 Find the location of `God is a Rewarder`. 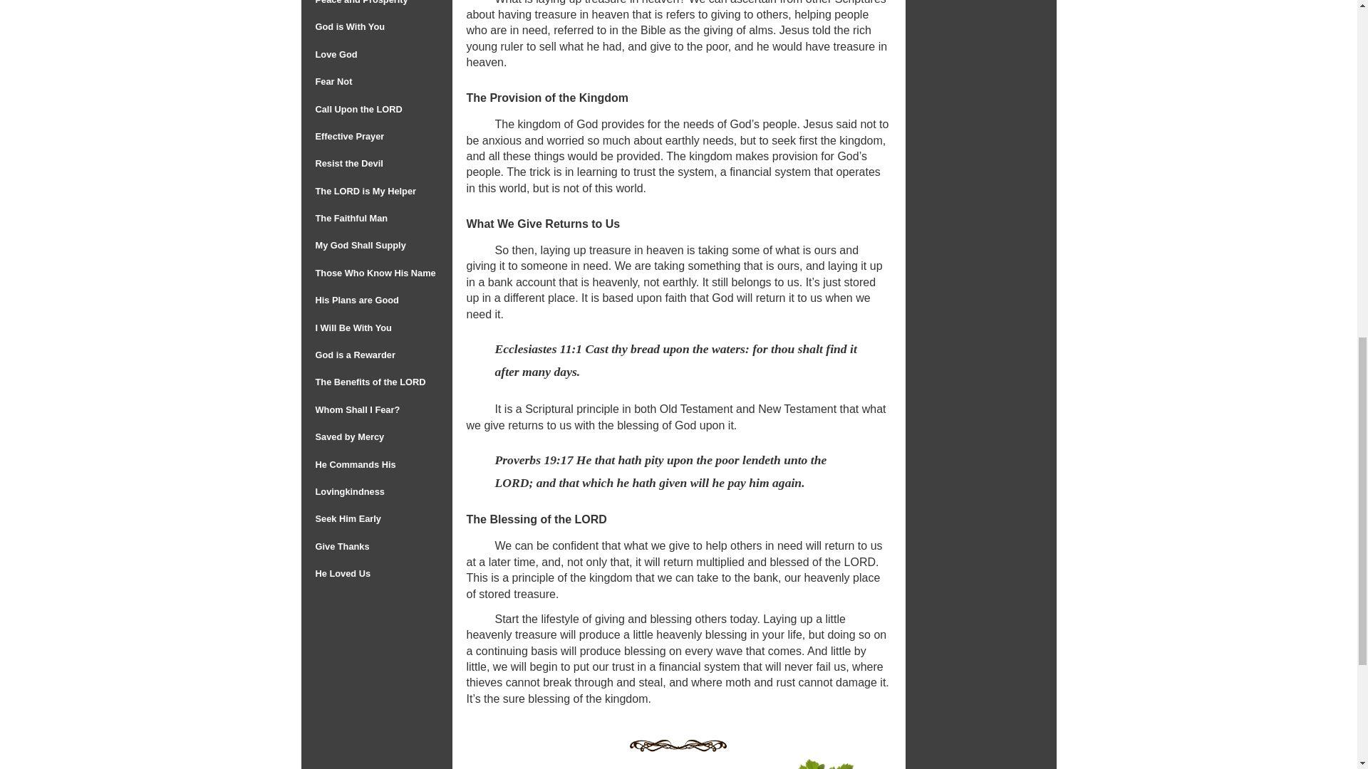

God is a Rewarder is located at coordinates (355, 355).